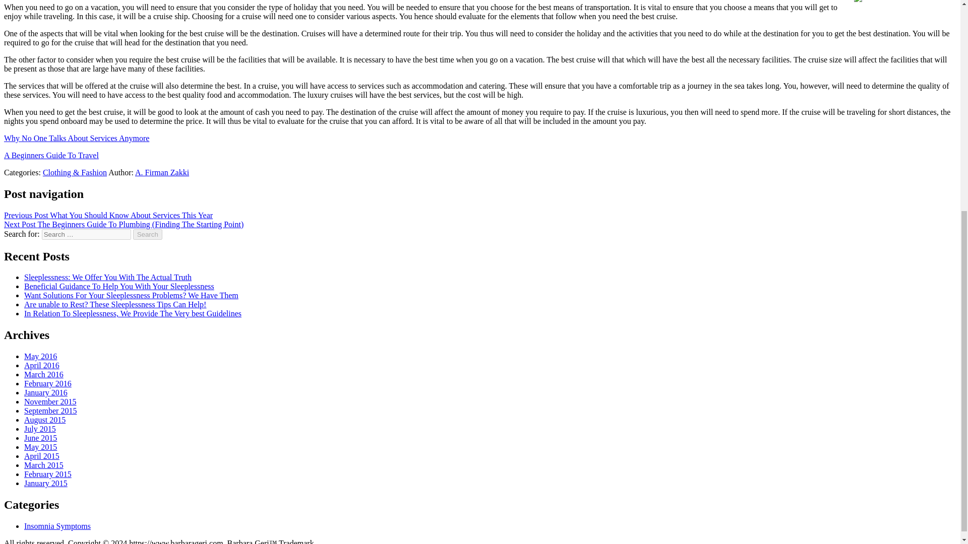  I want to click on March 2016, so click(44, 374).